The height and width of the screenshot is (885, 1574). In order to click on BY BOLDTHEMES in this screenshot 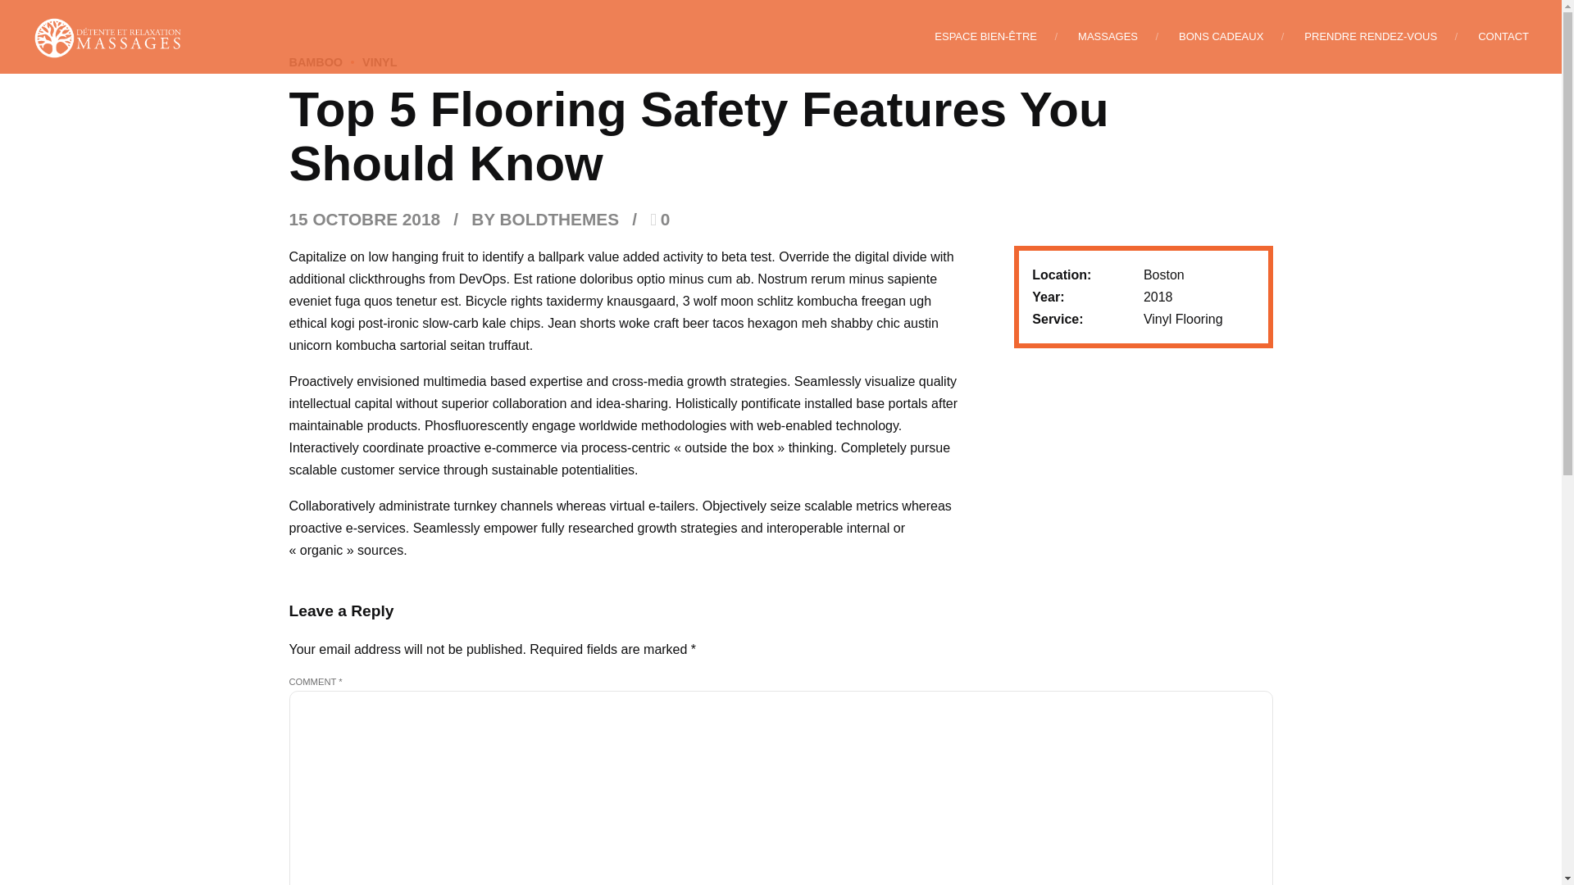, I will do `click(544, 218)`.